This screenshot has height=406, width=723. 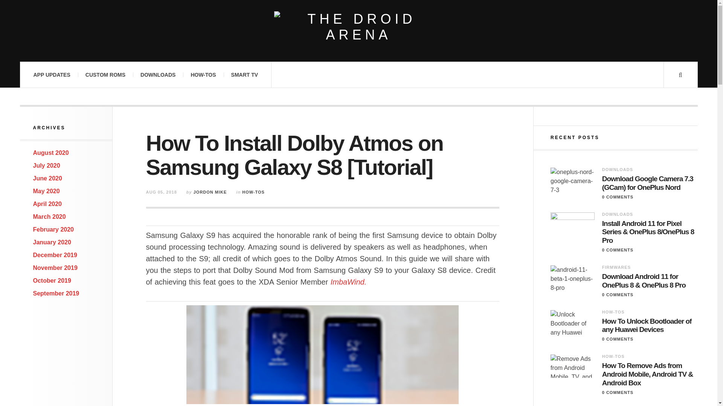 What do you see at coordinates (47, 191) in the screenshot?
I see `May 2020` at bounding box center [47, 191].